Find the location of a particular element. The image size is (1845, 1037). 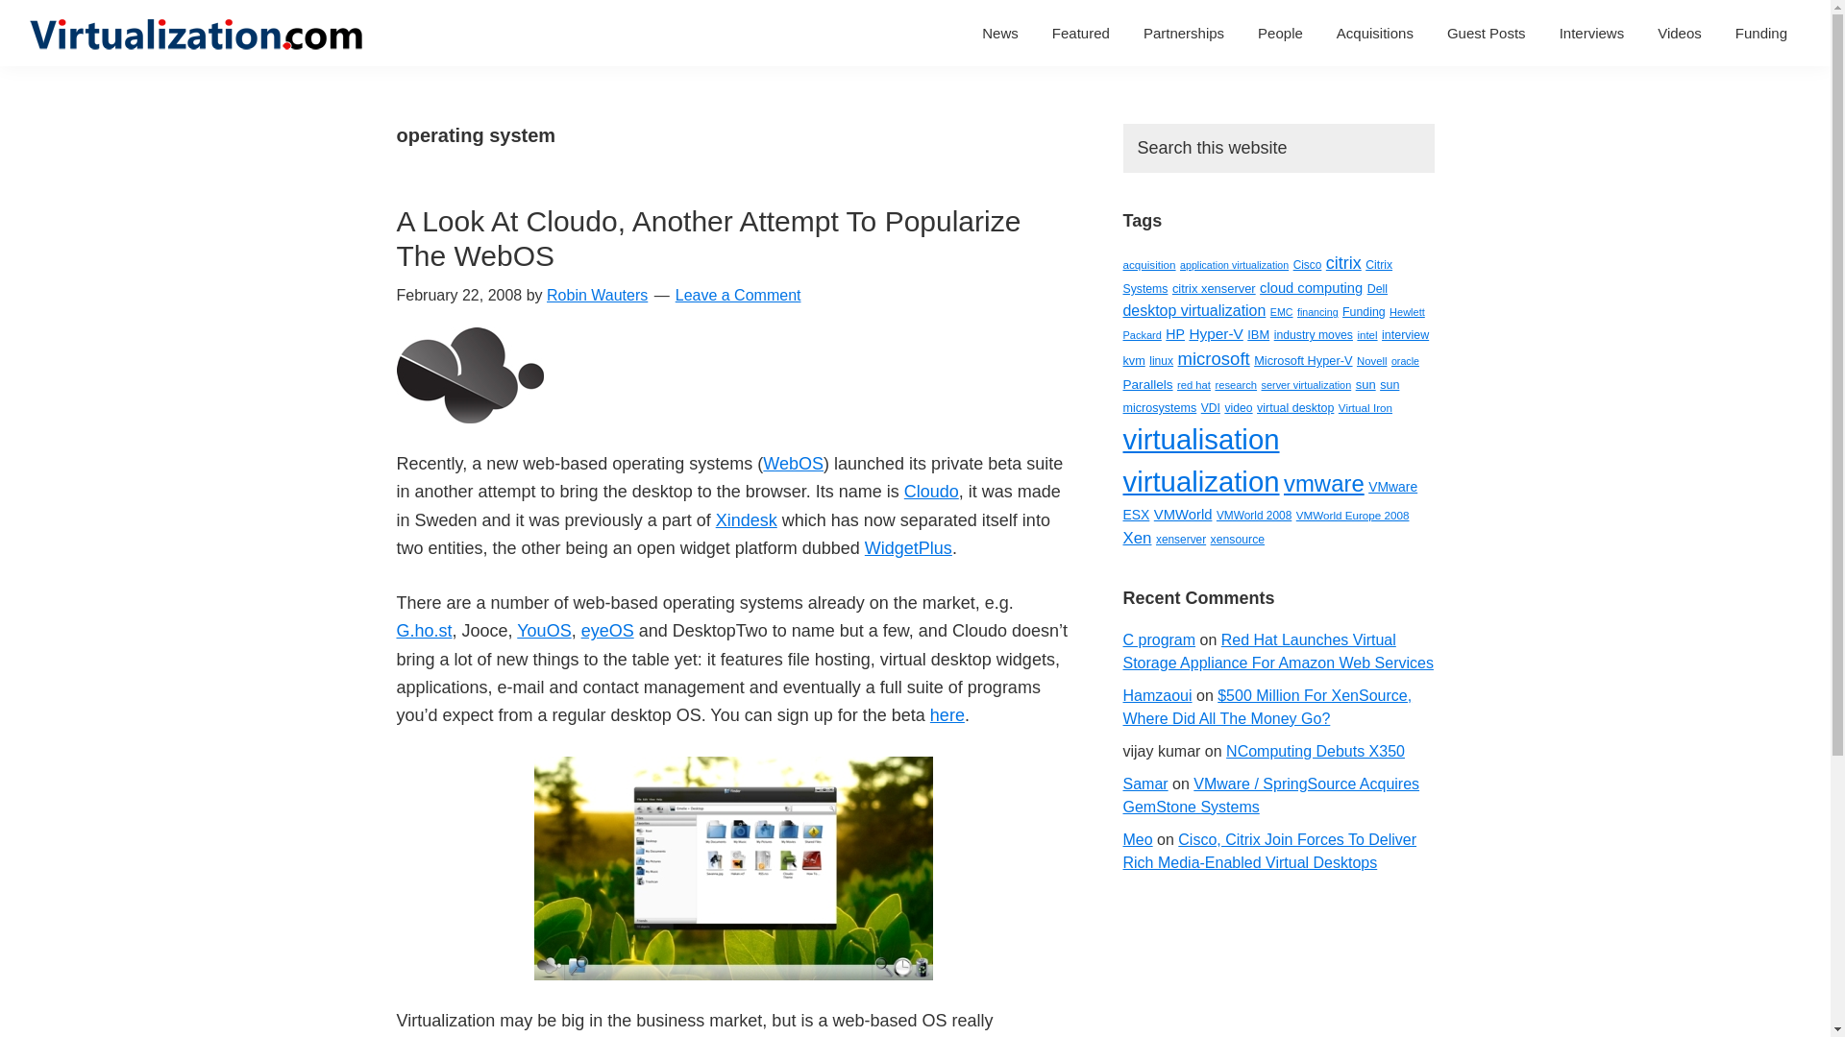

Partnerships is located at coordinates (1184, 33).